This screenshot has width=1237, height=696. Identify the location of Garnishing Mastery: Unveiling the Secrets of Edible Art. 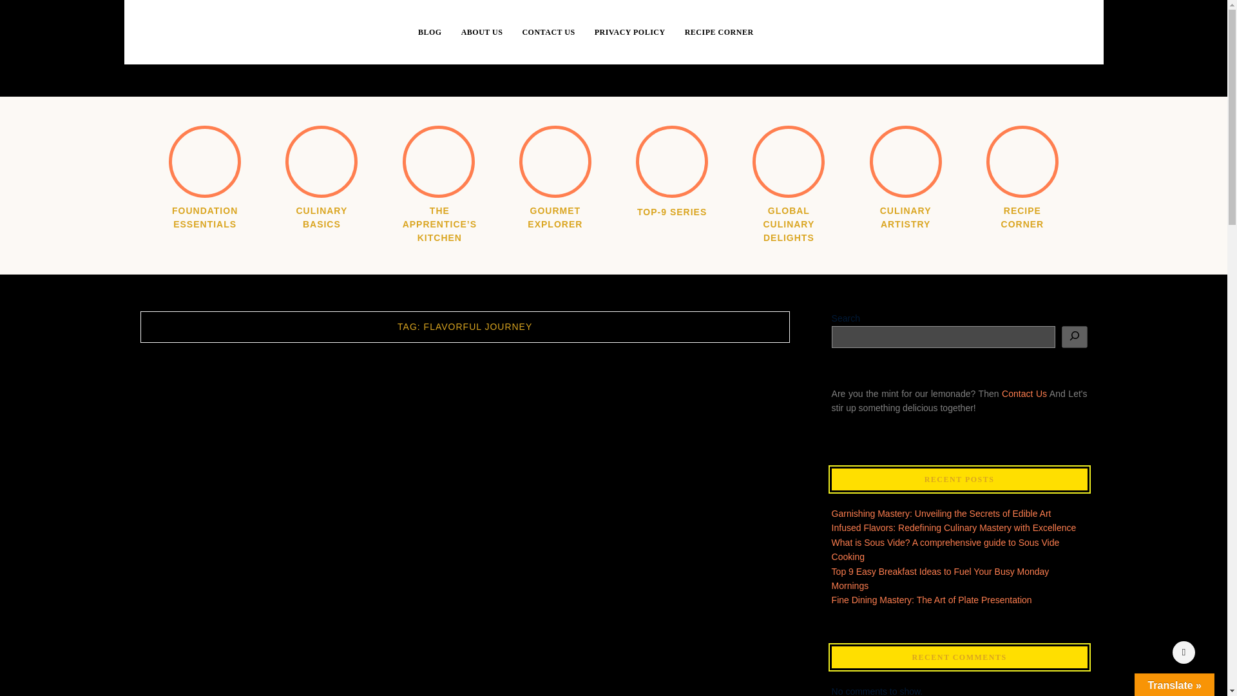
(941, 513).